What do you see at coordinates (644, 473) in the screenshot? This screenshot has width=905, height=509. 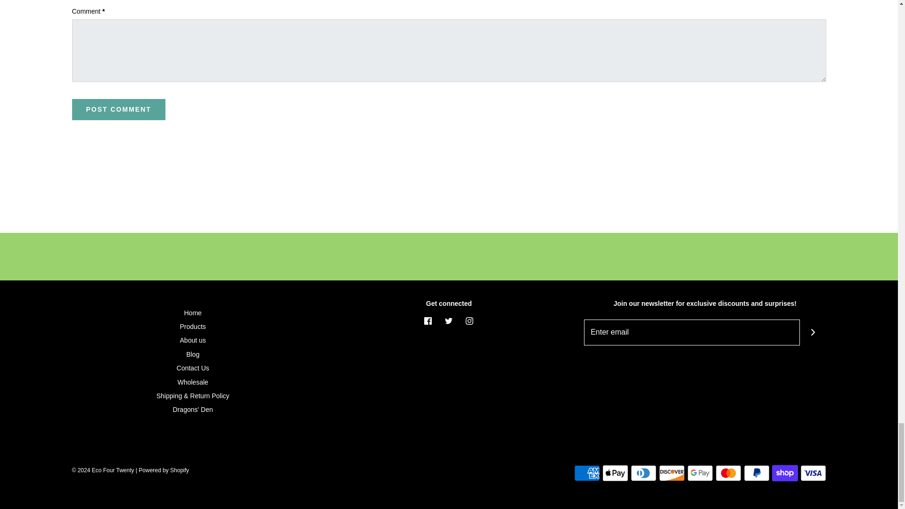 I see `Diners Club` at bounding box center [644, 473].